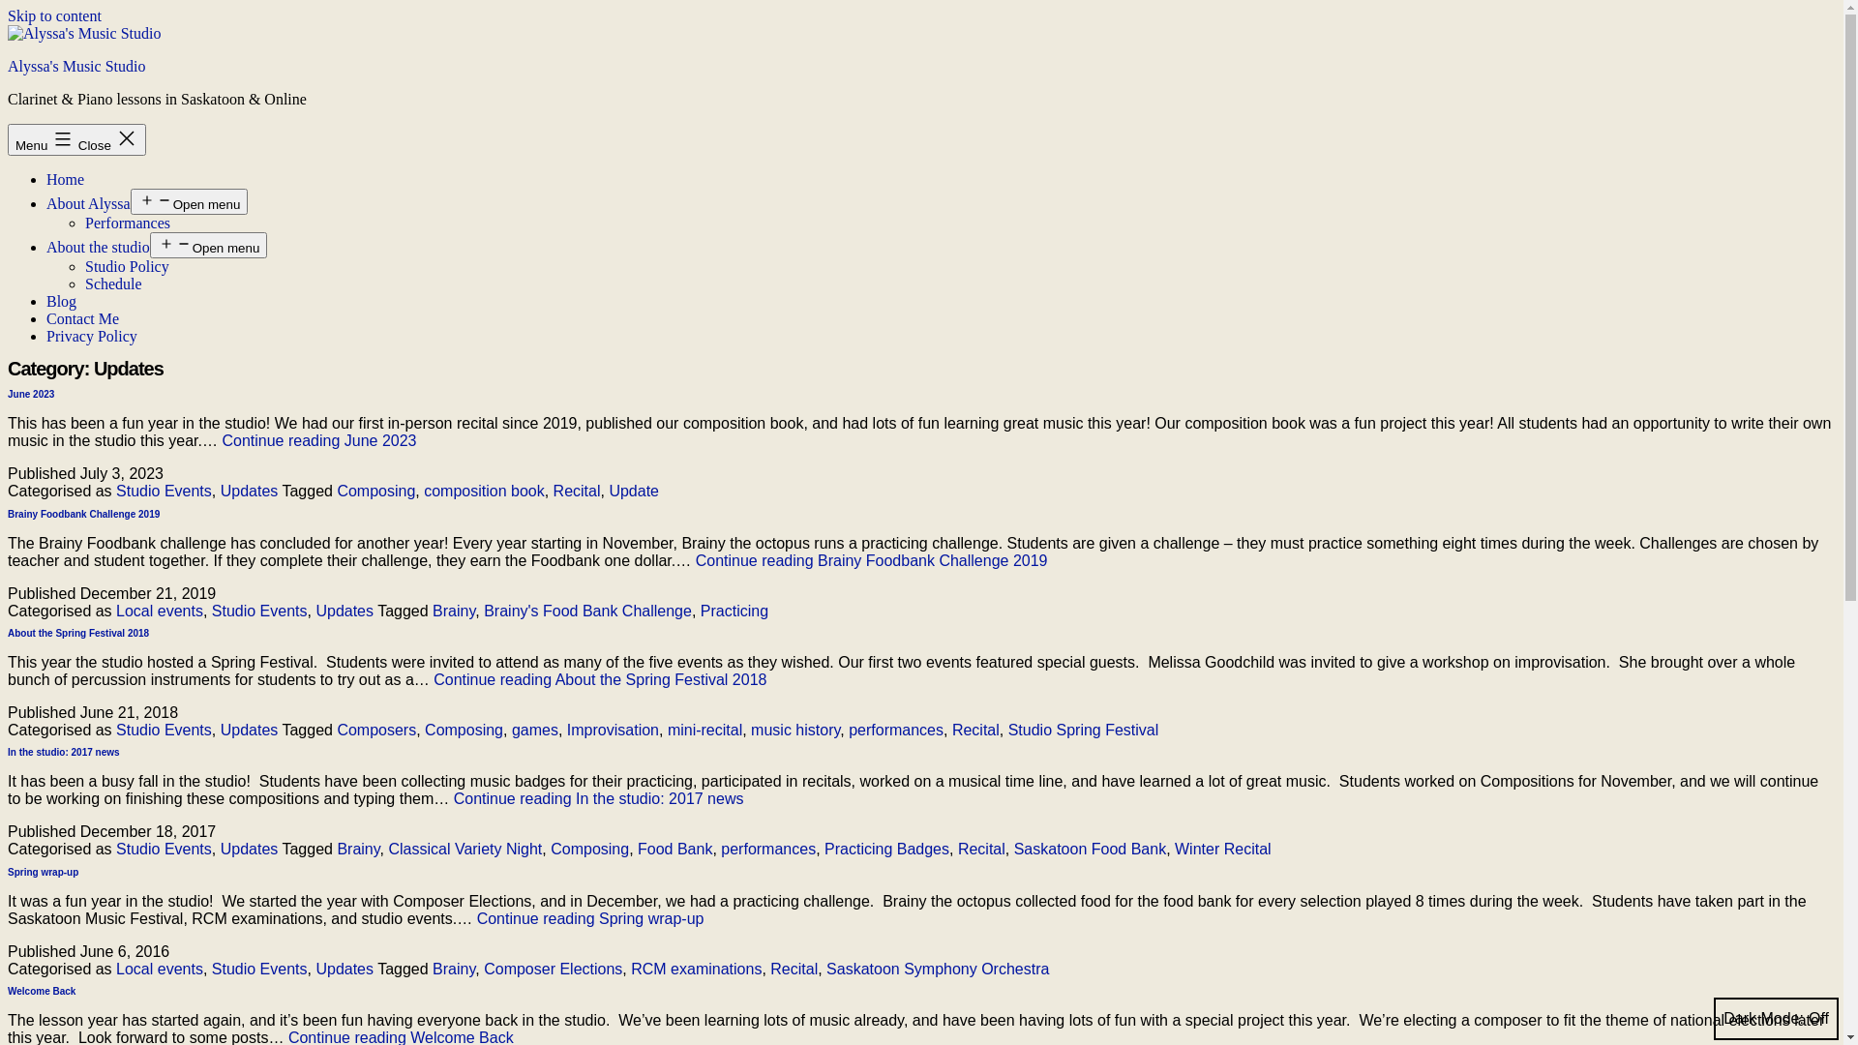 This screenshot has height=1045, width=1858. What do you see at coordinates (614, 730) in the screenshot?
I see `Improvisation` at bounding box center [614, 730].